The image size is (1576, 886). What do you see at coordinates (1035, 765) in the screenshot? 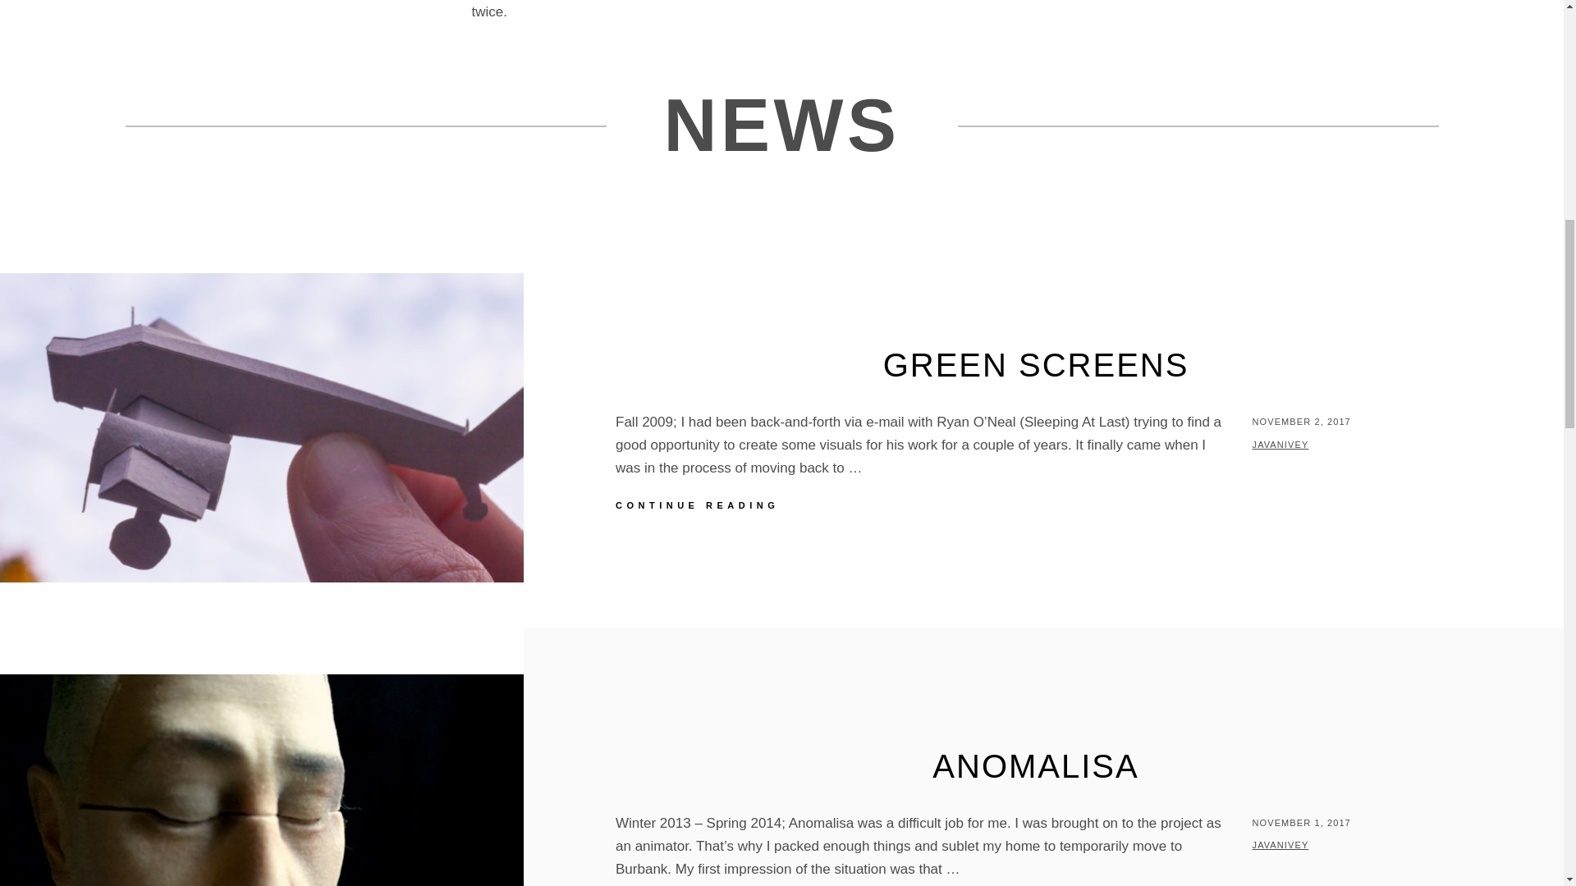
I see `ANOMALISA` at bounding box center [1035, 765].